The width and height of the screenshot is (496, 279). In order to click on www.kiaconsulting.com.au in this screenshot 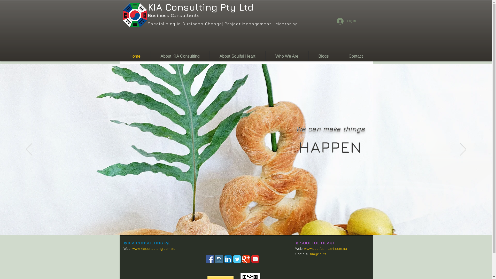, I will do `click(154, 249)`.